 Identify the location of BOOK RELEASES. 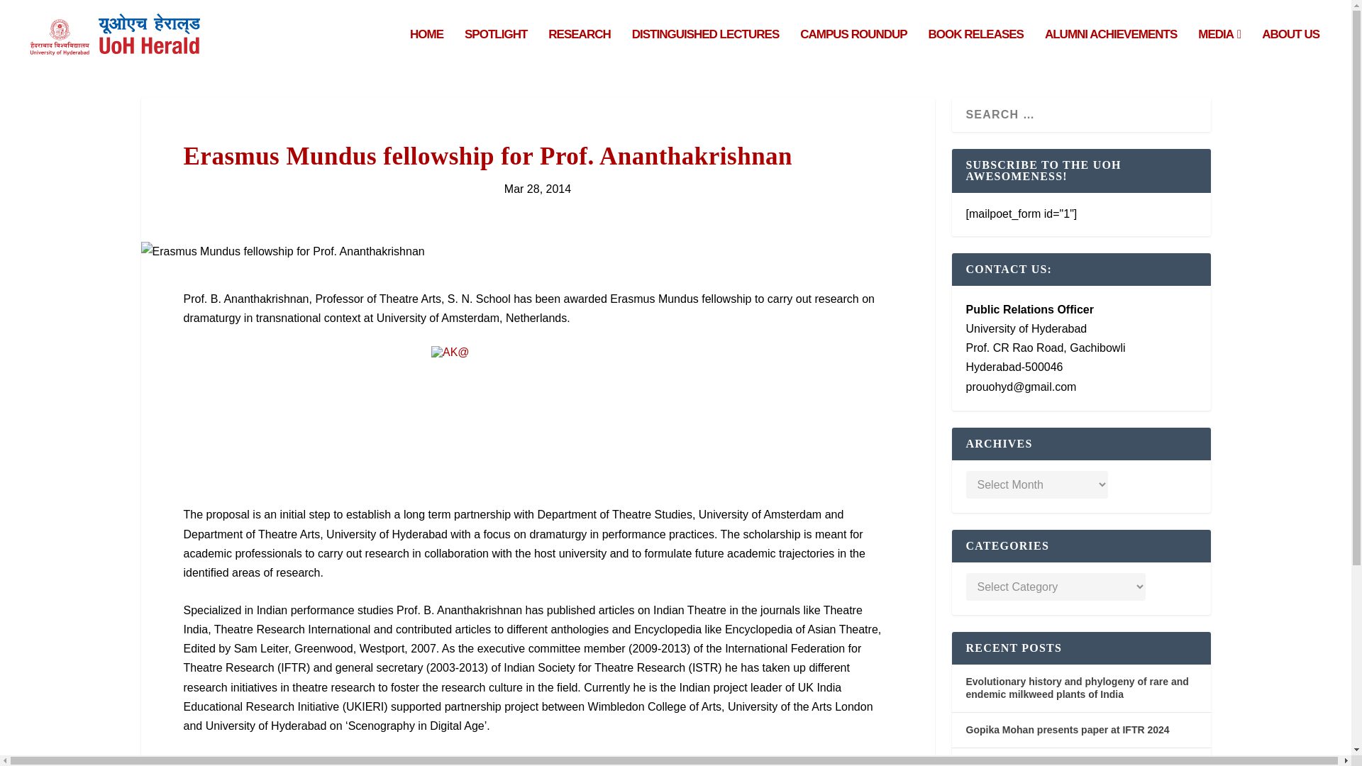
(976, 50).